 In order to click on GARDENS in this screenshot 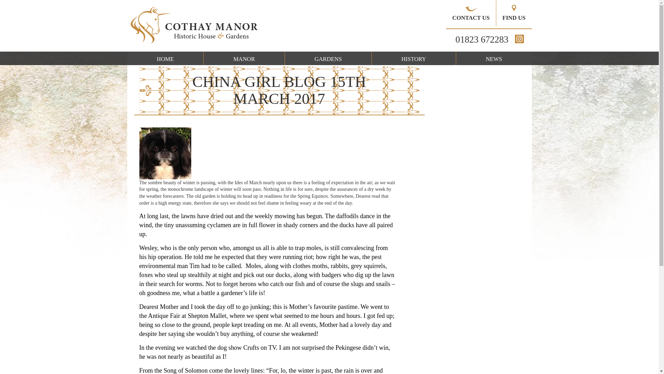, I will do `click(328, 58)`.